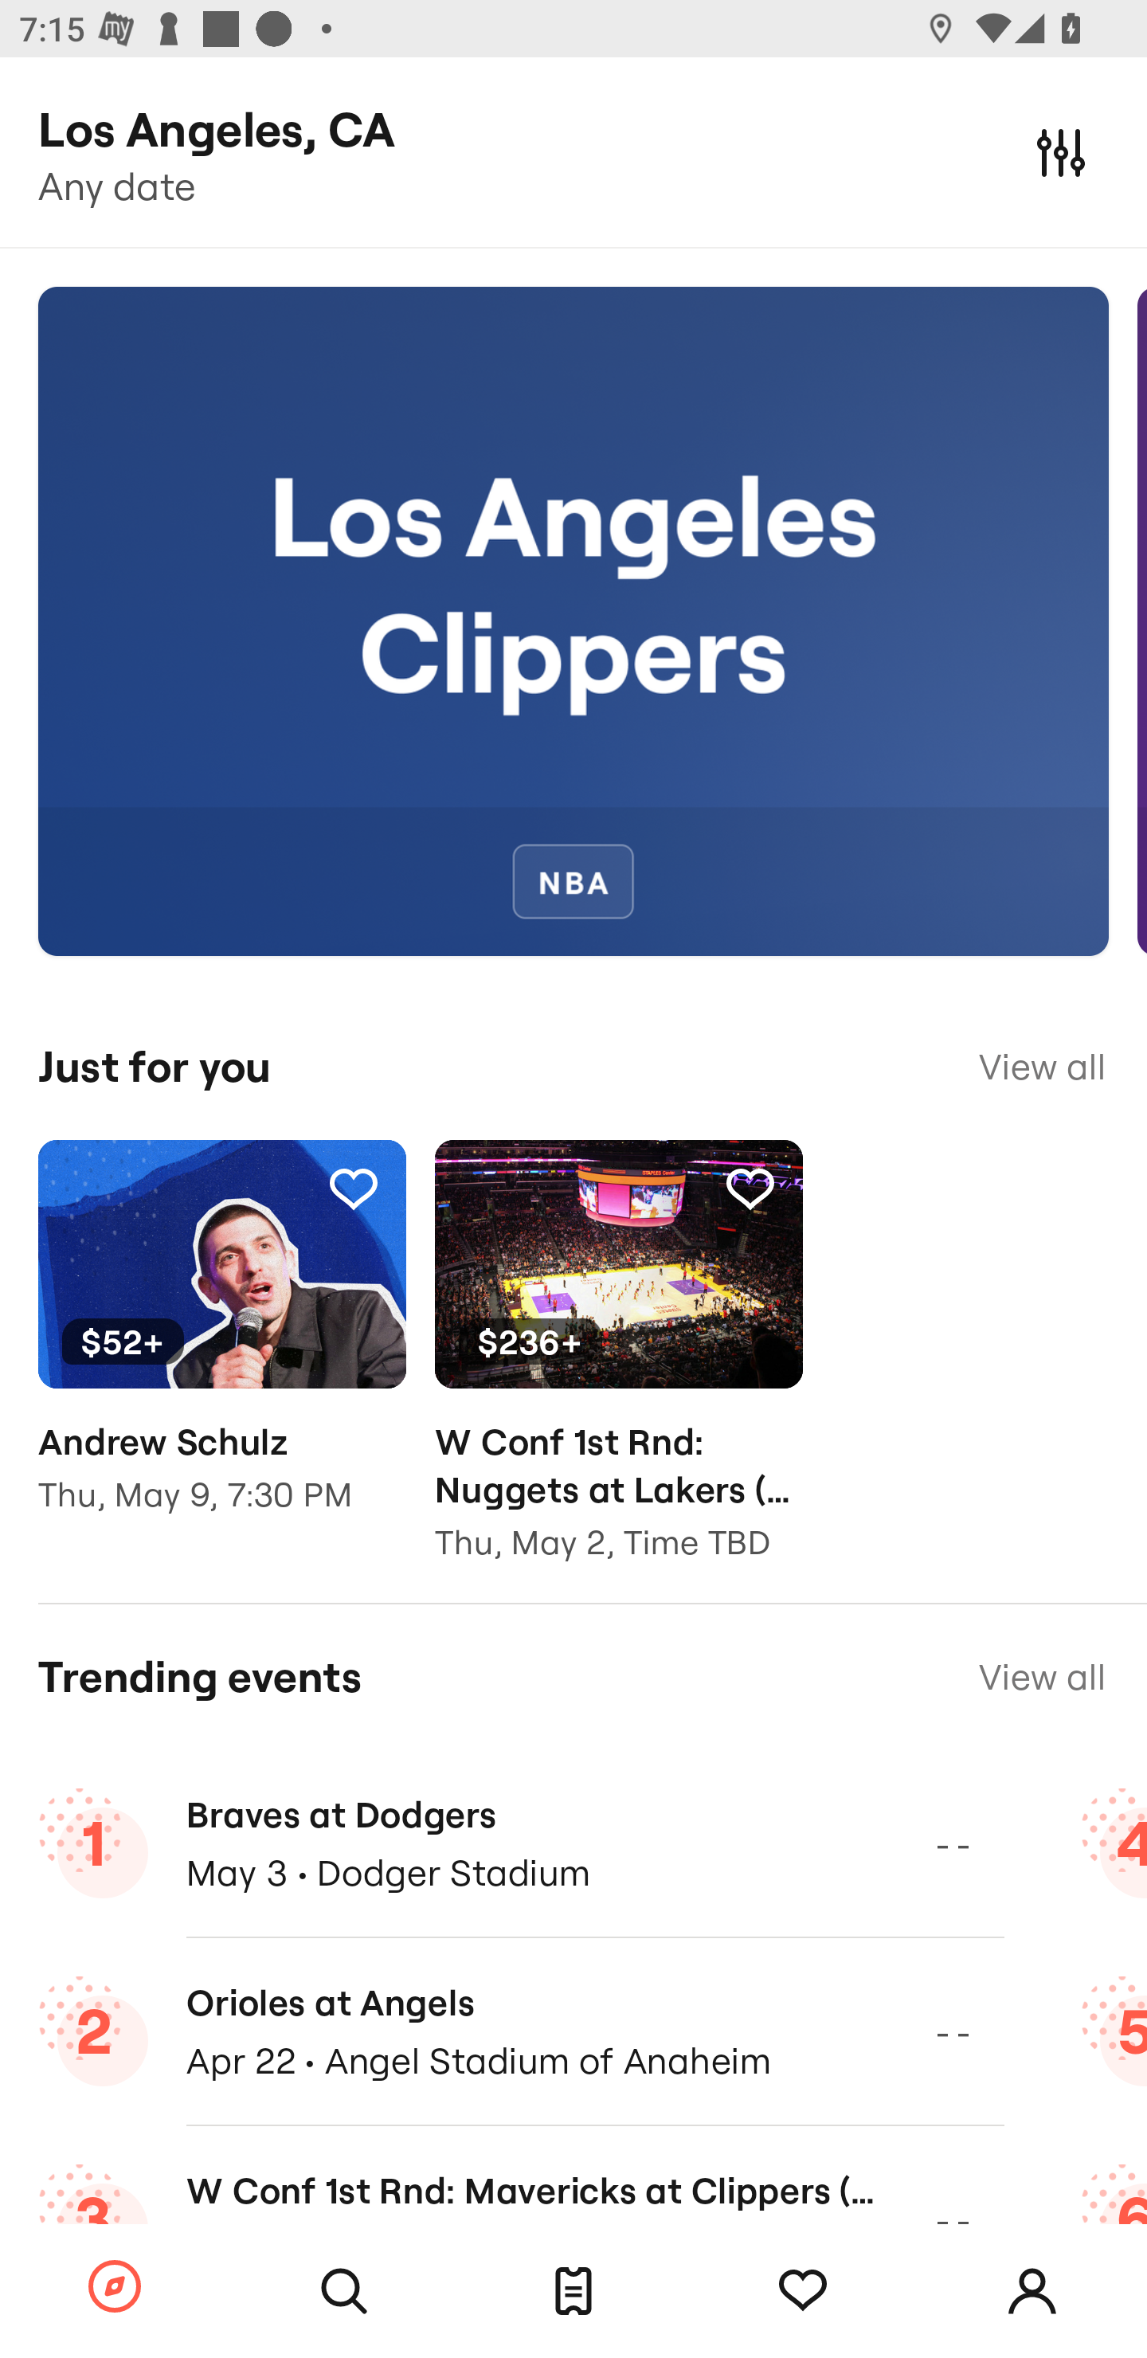 Image resolution: width=1147 pixels, height=2358 pixels. Describe the element at coordinates (1061, 151) in the screenshot. I see `Filters` at that location.